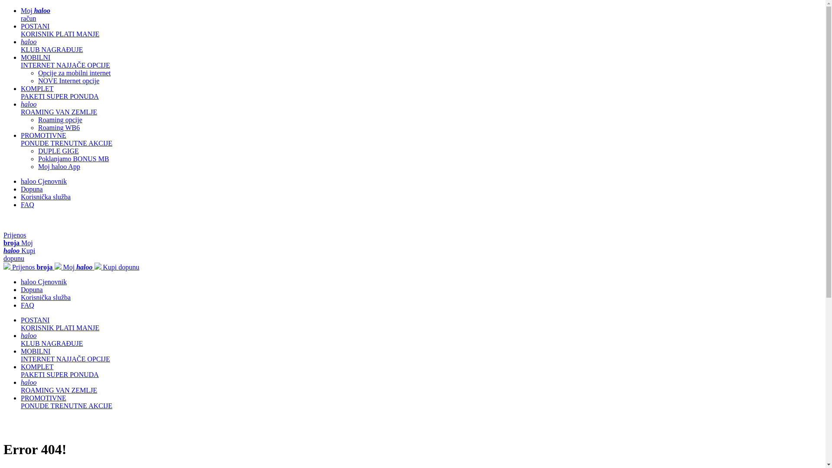 The image size is (832, 468). I want to click on POSTANI
KORISNIK PLATI MANJE, so click(60, 324).